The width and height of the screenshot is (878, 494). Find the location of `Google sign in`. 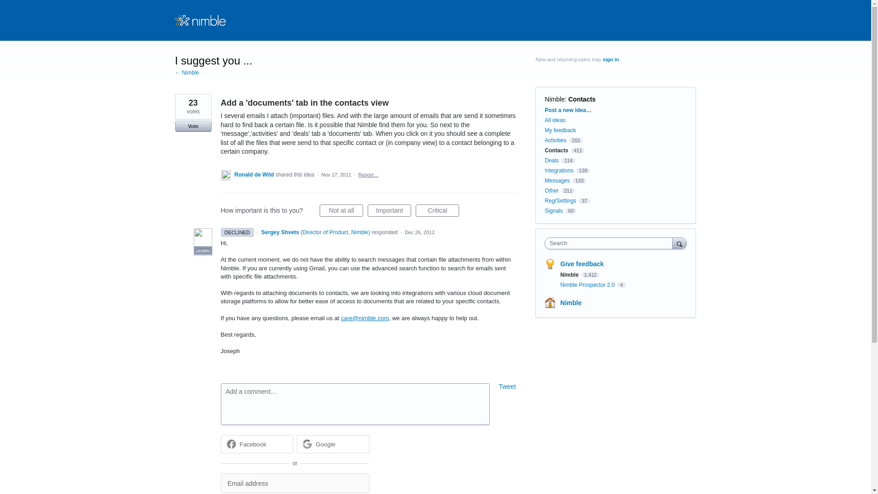

Google sign in is located at coordinates (333, 444).